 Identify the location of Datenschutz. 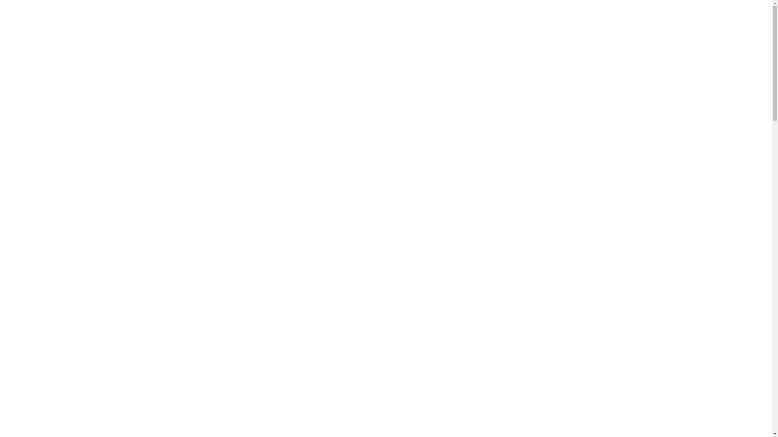
(684, 382).